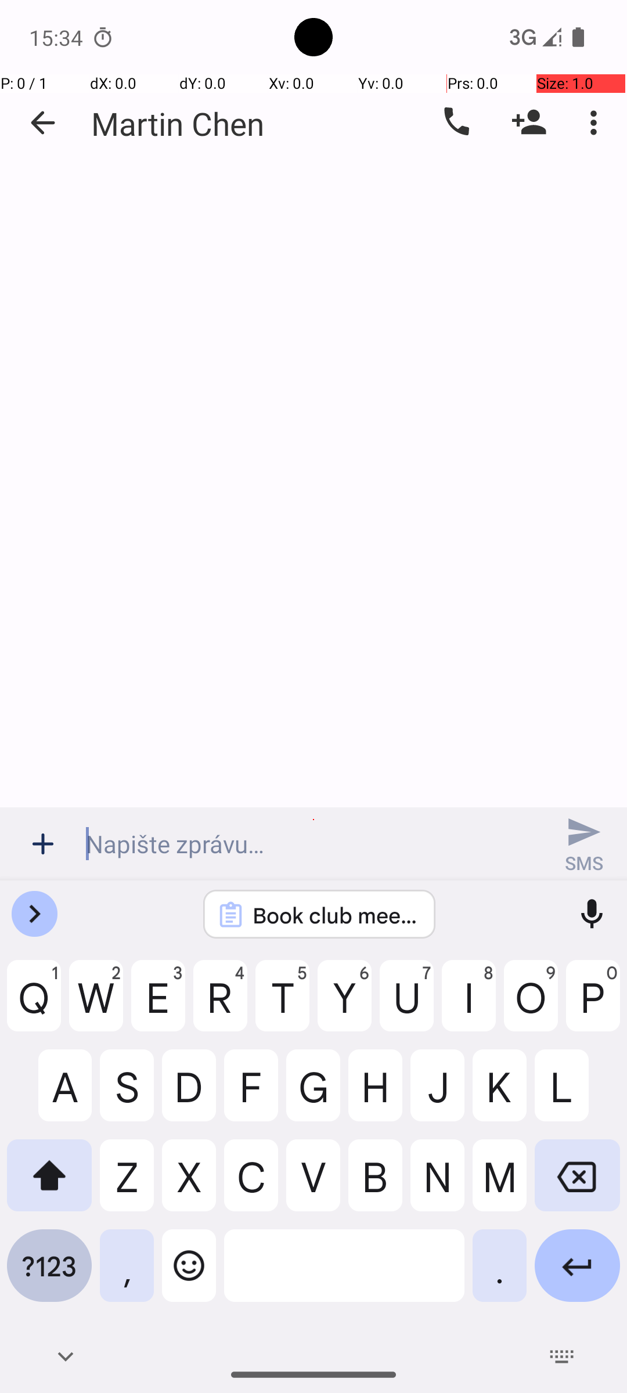 The height and width of the screenshot is (1393, 627). What do you see at coordinates (455, 122) in the screenshot?
I see `Vytočit číslo` at bounding box center [455, 122].